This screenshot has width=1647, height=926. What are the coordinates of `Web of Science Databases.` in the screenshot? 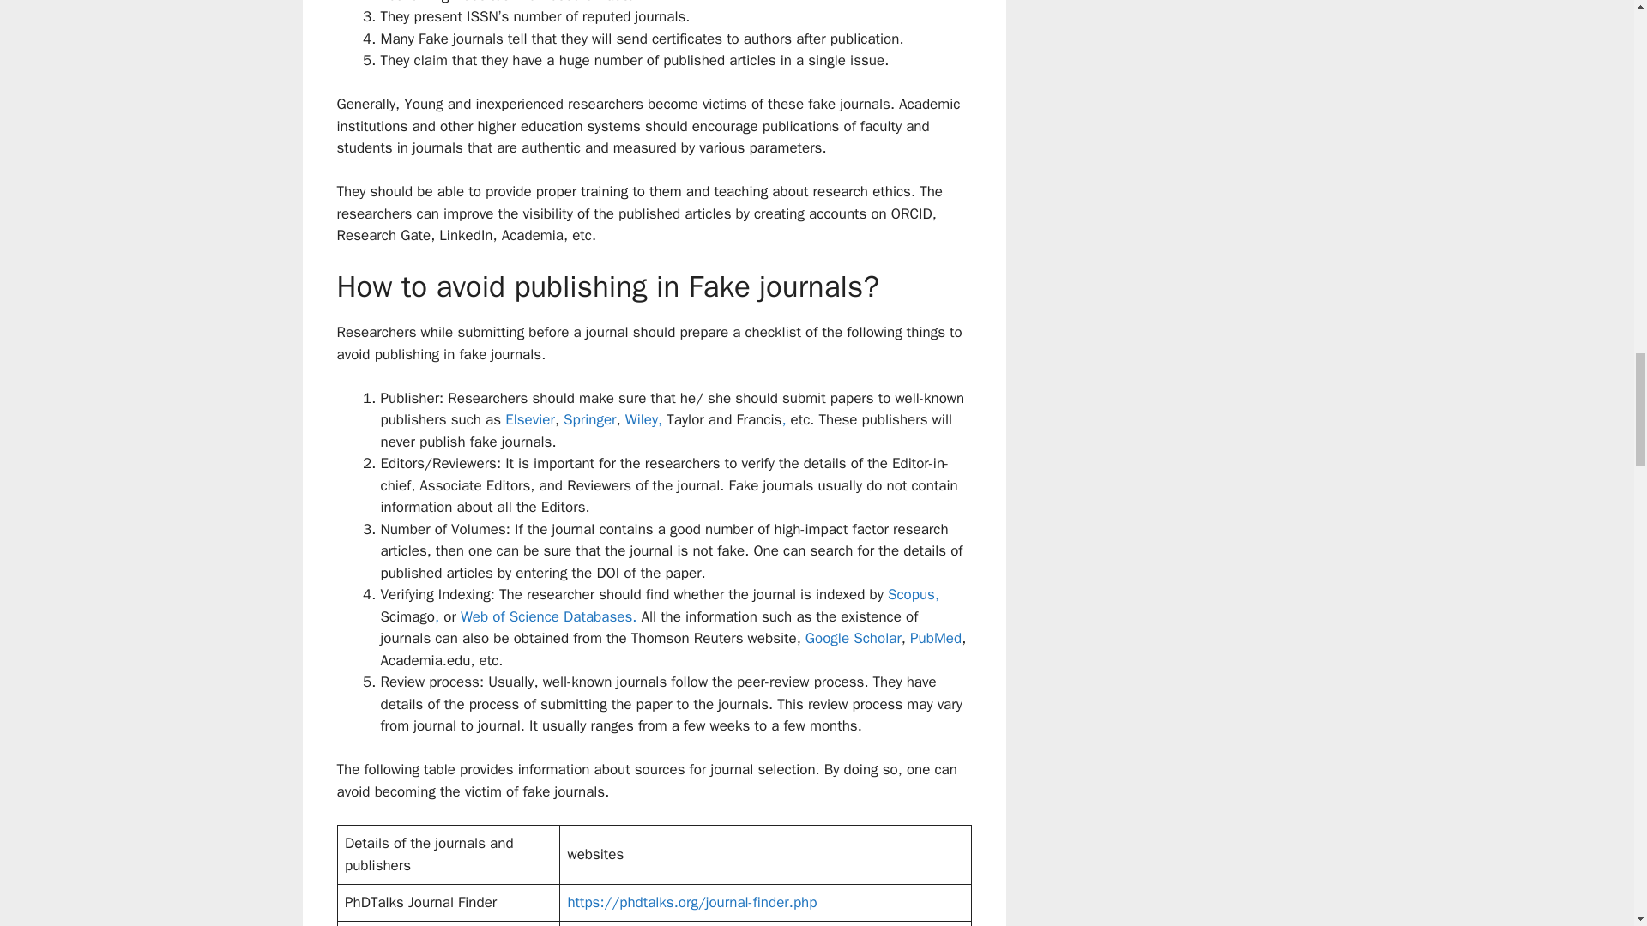 It's located at (551, 616).